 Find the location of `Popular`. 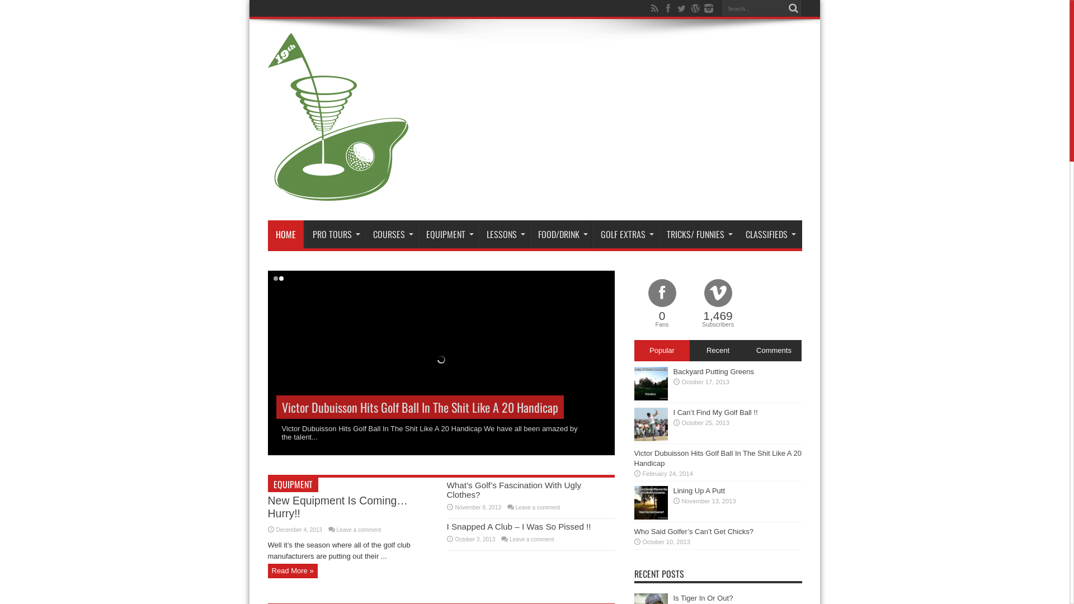

Popular is located at coordinates (662, 351).